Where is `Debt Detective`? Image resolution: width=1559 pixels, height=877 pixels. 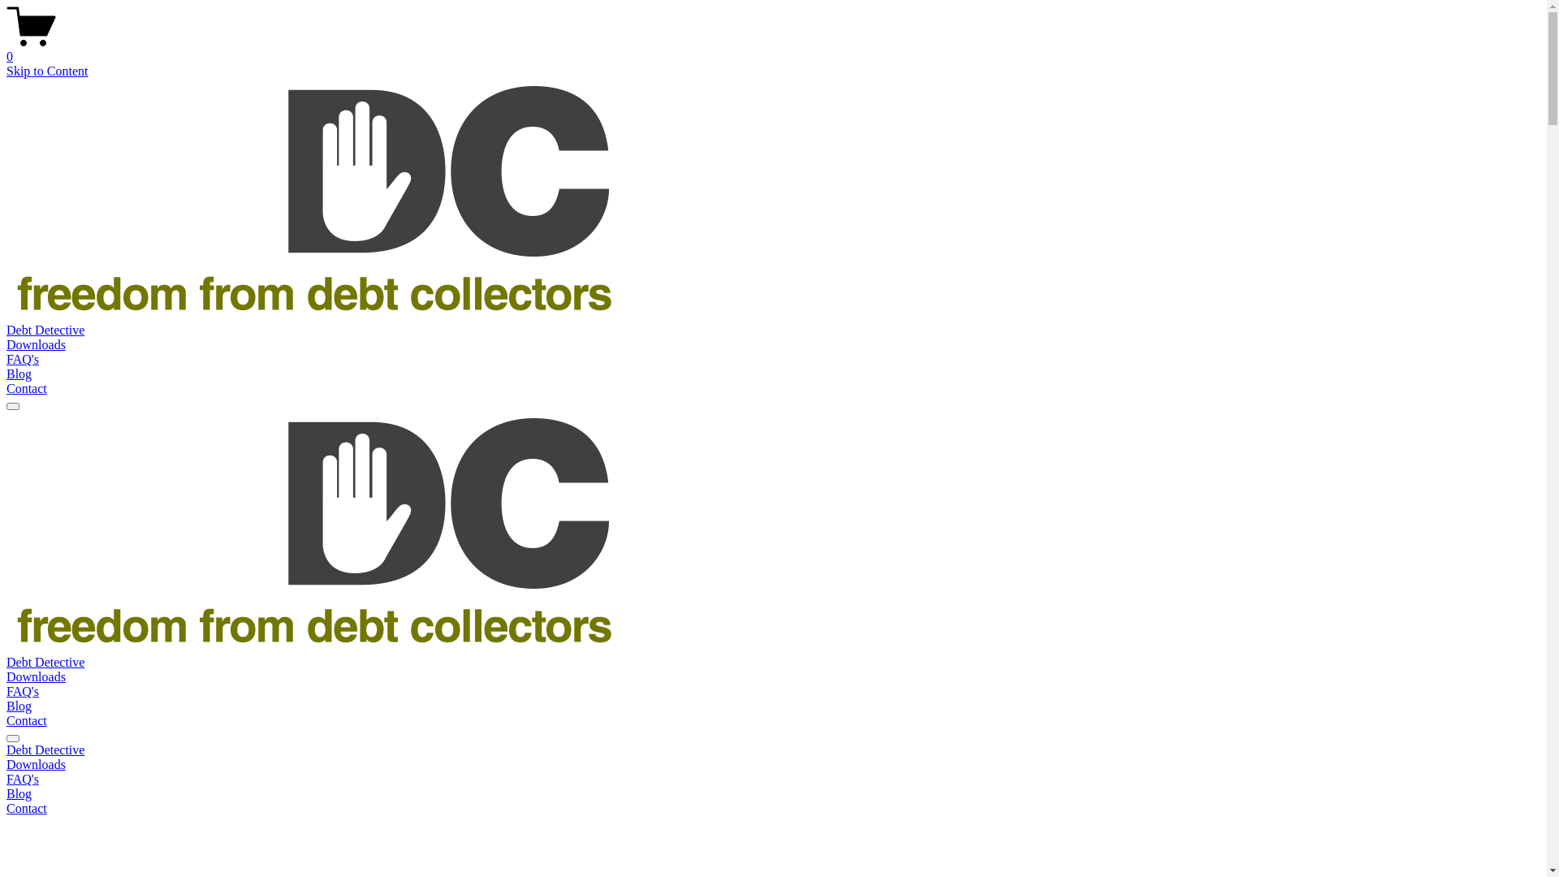
Debt Detective is located at coordinates (45, 663).